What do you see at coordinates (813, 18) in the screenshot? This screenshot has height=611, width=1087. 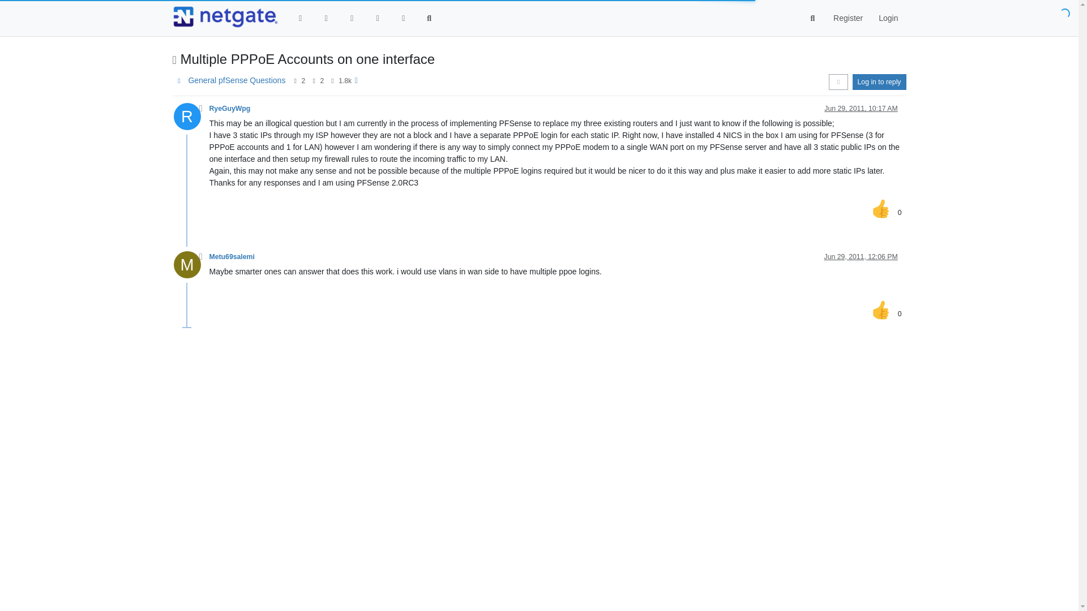 I see `Search` at bounding box center [813, 18].